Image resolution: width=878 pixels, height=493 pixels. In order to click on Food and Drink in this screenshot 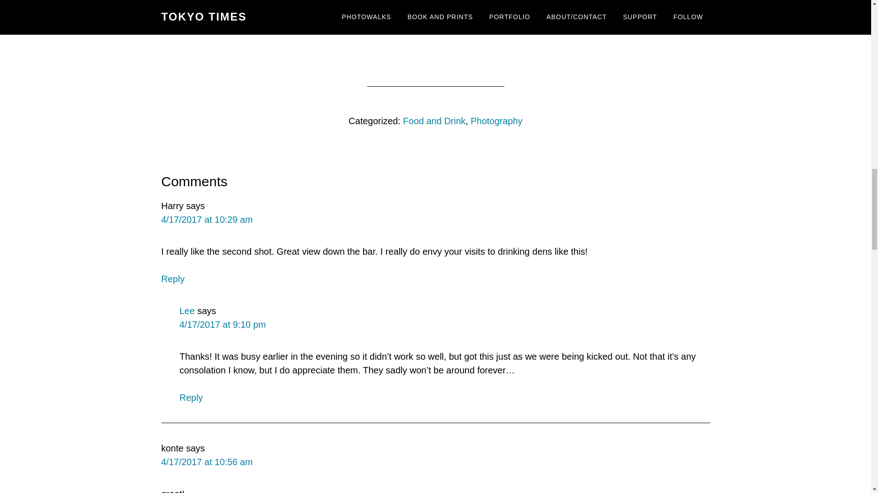, I will do `click(434, 121)`.